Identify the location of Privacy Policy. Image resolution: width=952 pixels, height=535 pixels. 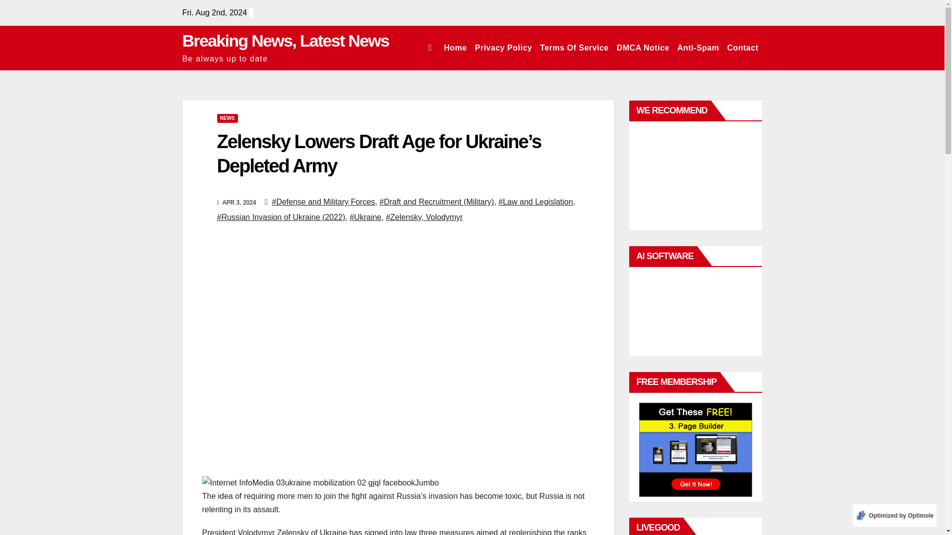
(504, 48).